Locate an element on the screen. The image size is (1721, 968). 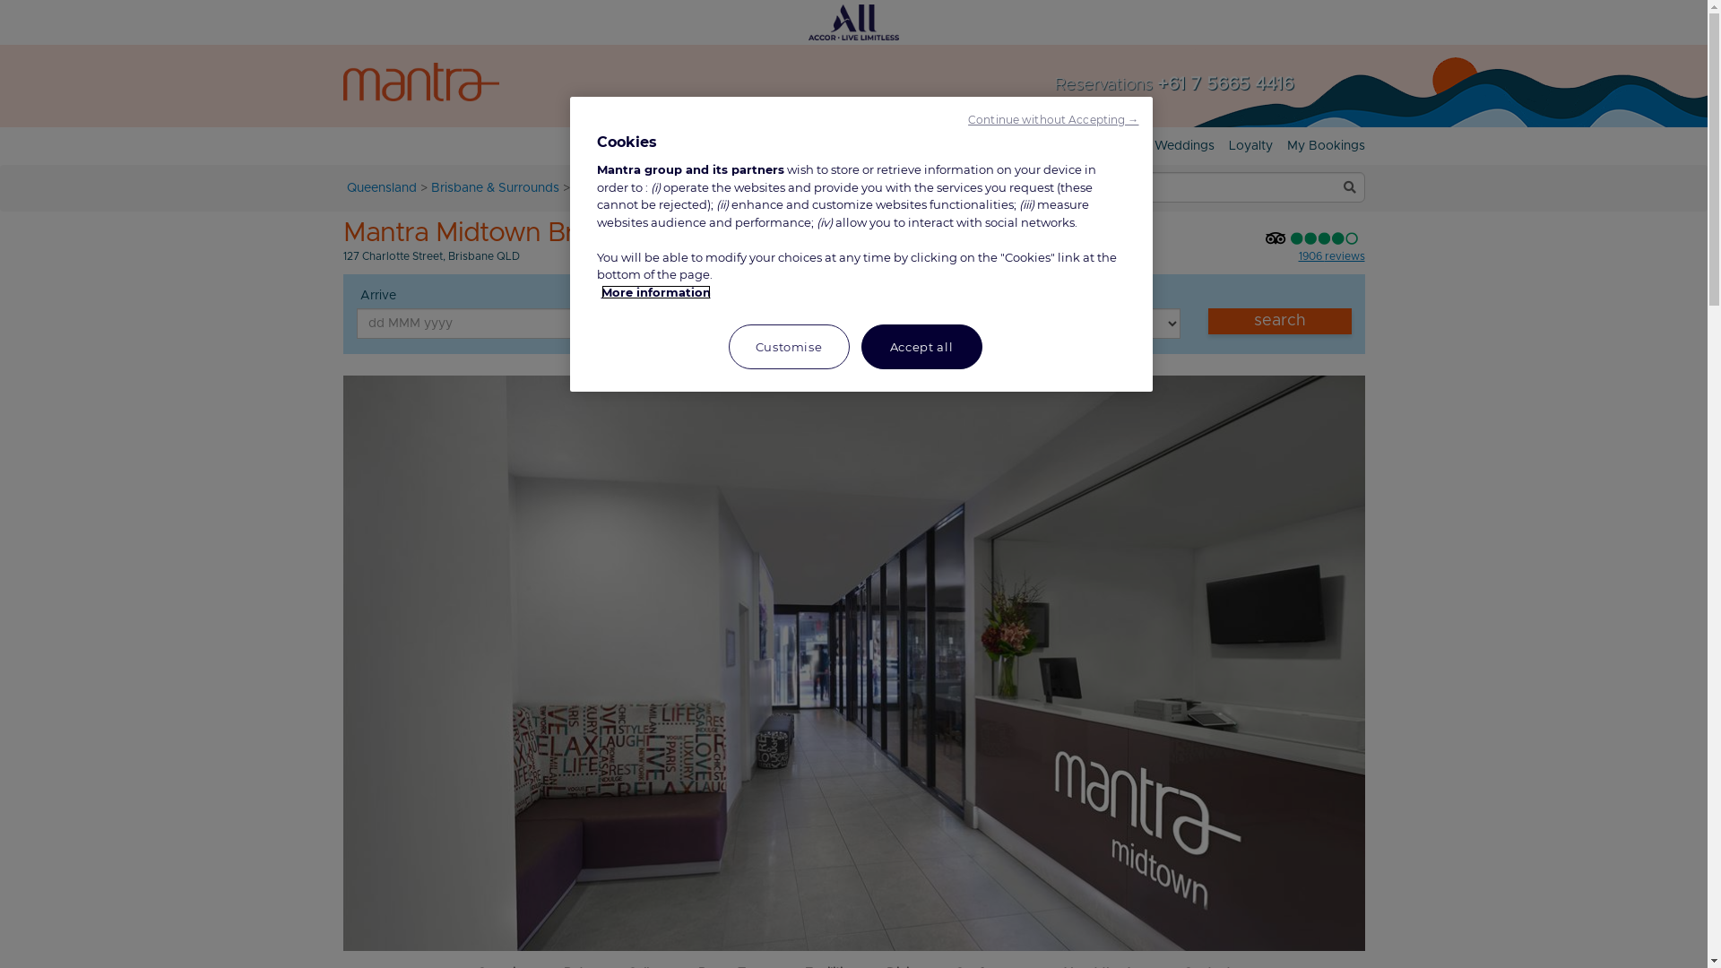
Specials is located at coordinates (891, 146).